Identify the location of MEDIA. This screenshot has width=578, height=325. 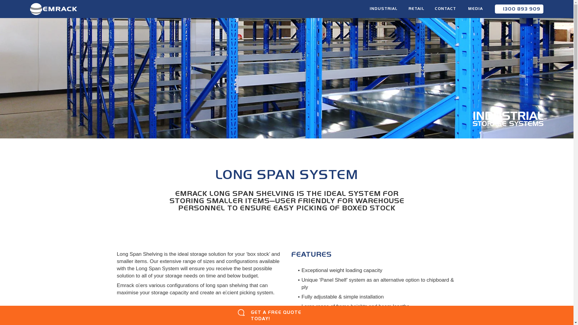
(475, 9).